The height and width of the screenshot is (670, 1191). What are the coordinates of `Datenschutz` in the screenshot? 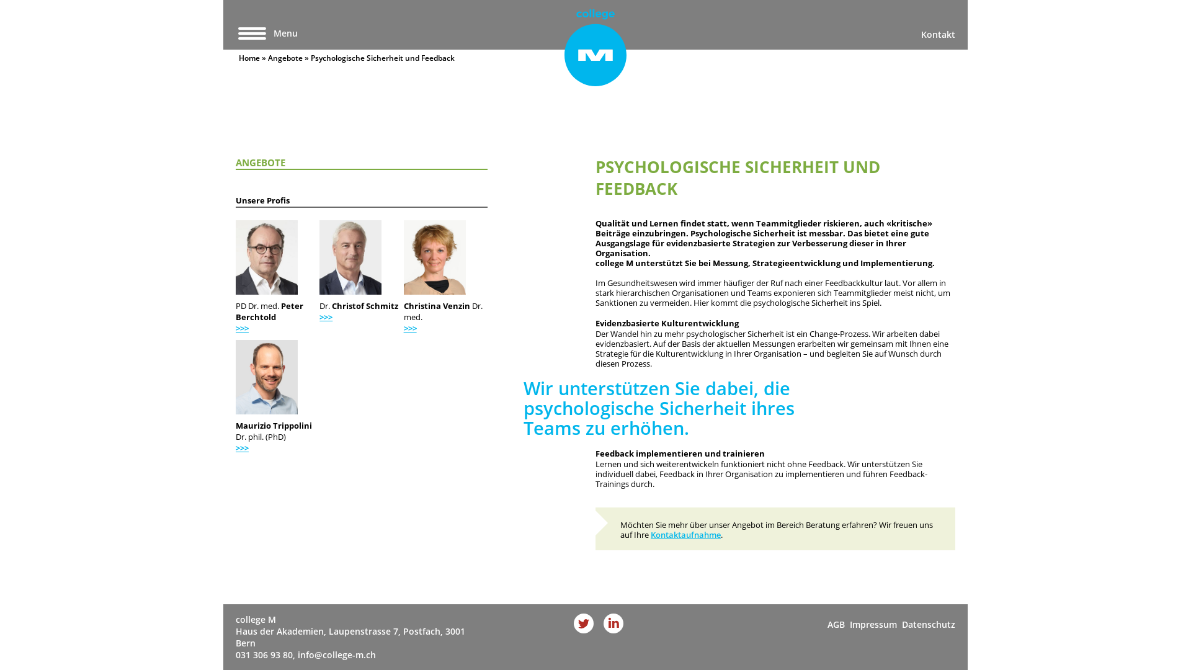 It's located at (926, 624).